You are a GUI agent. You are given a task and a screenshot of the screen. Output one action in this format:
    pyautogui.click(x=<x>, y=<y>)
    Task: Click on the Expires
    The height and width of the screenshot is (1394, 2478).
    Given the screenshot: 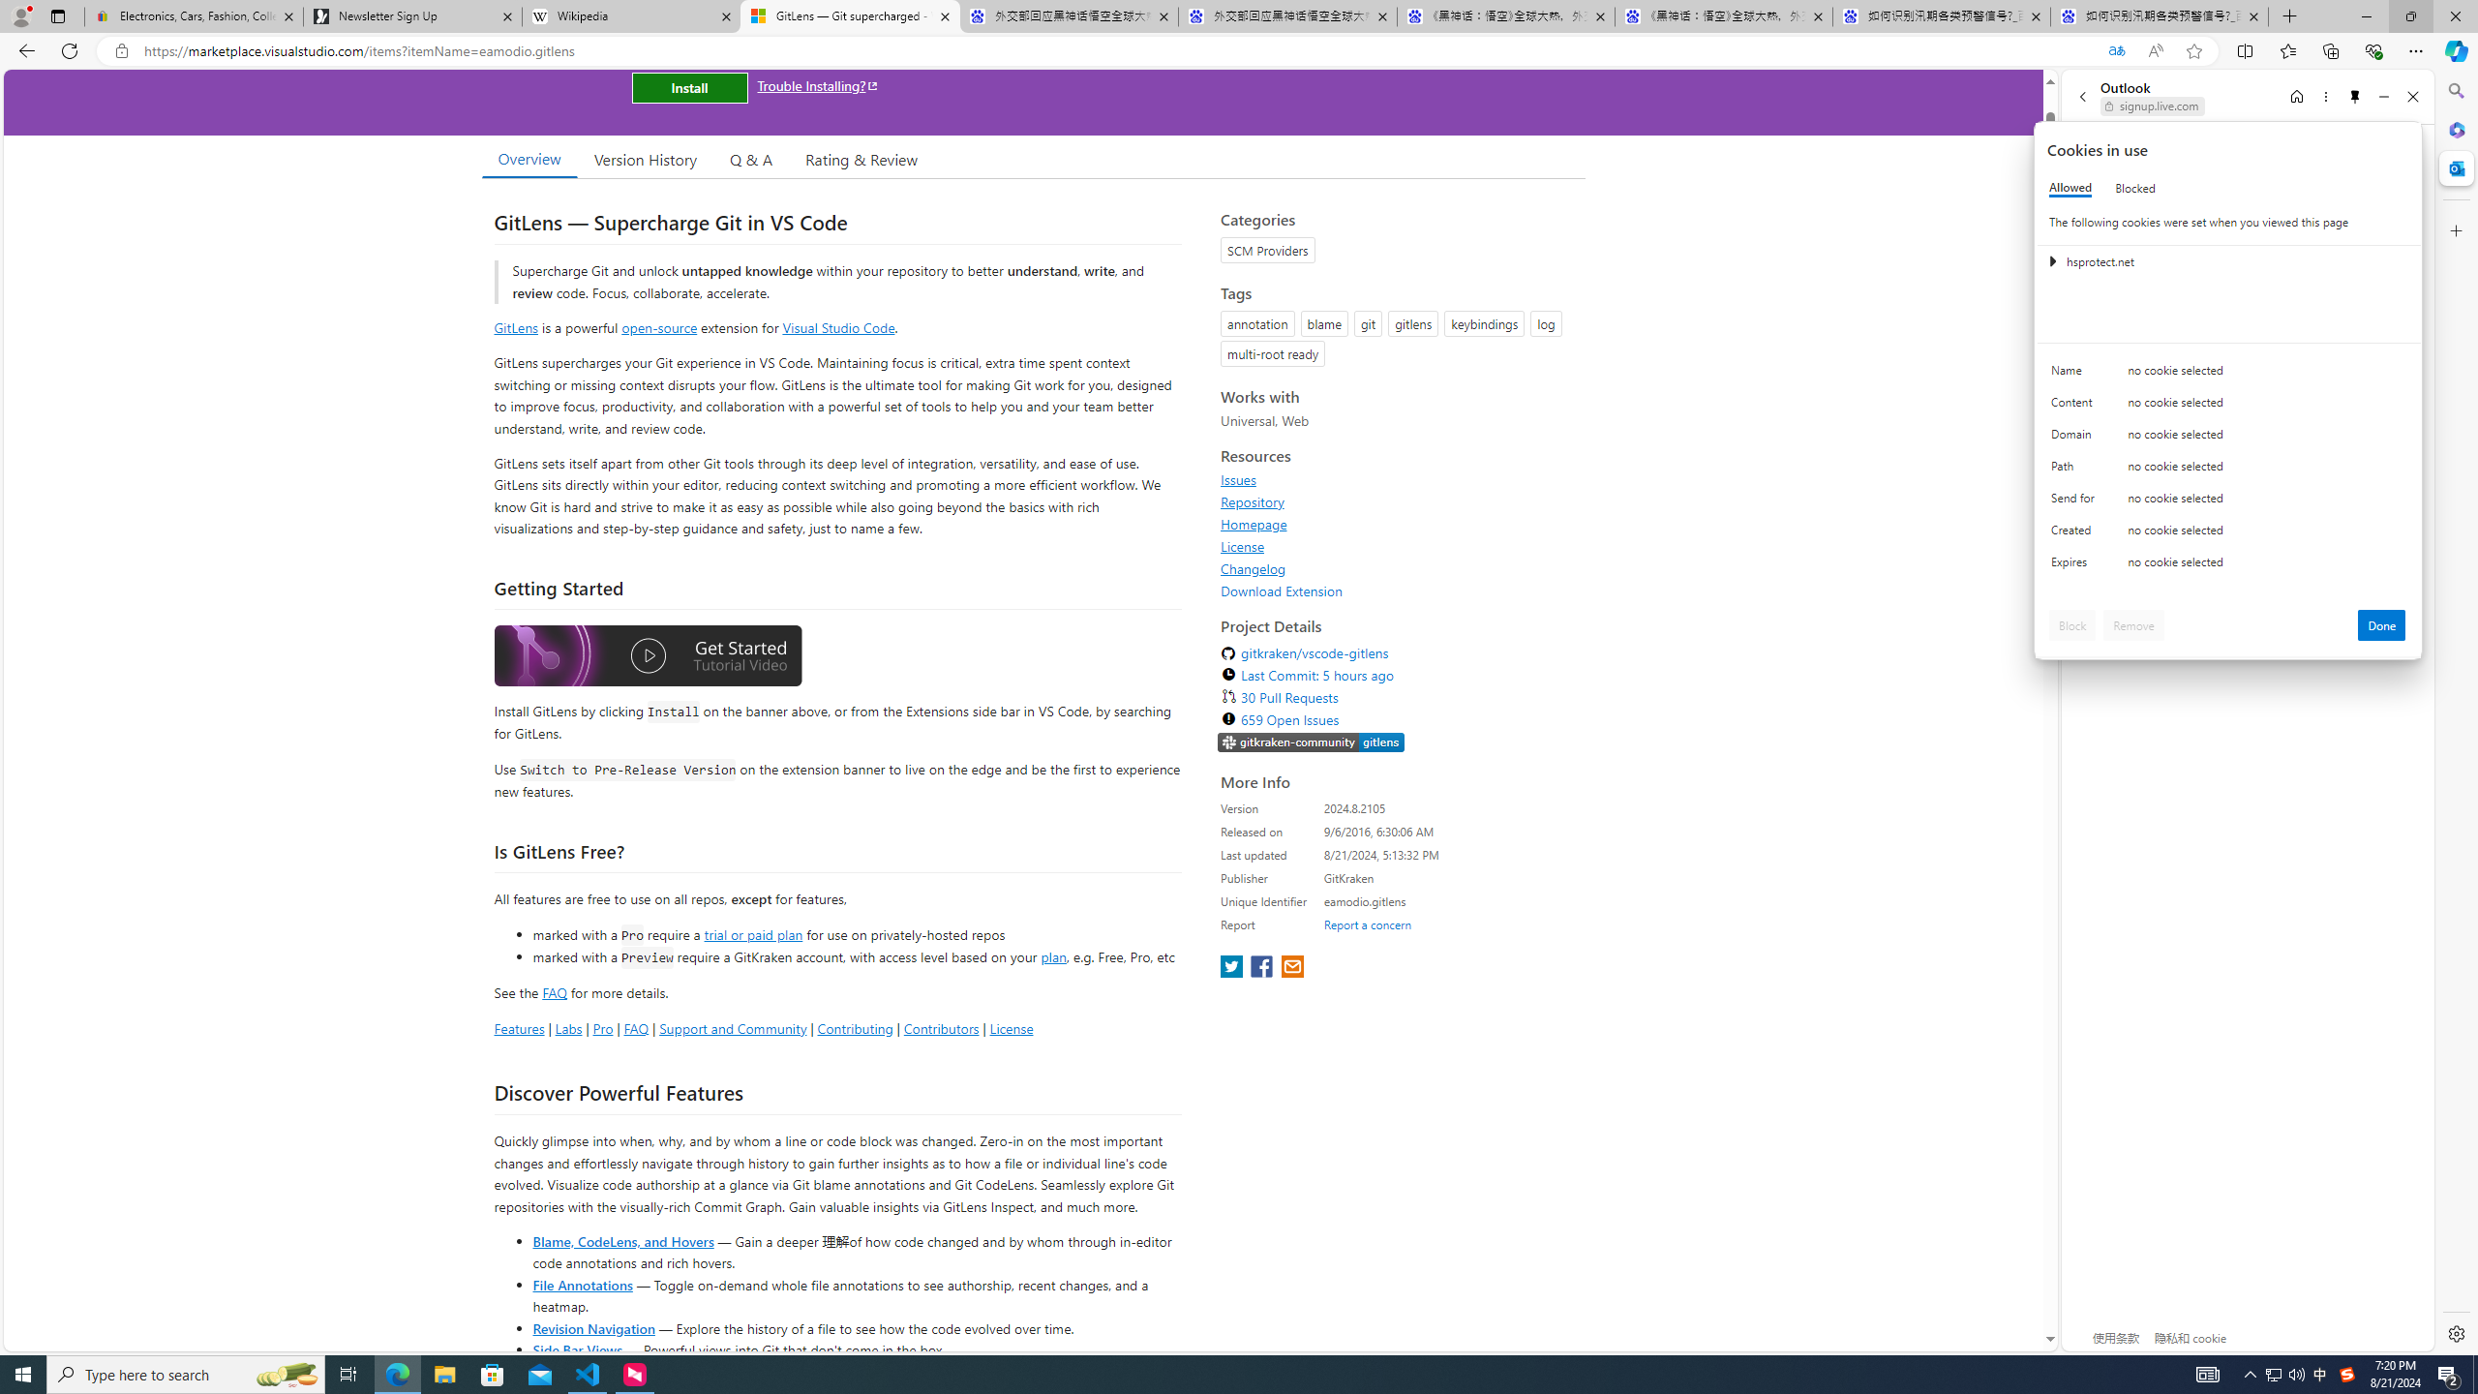 What is the action you would take?
    pyautogui.click(x=2076, y=566)
    